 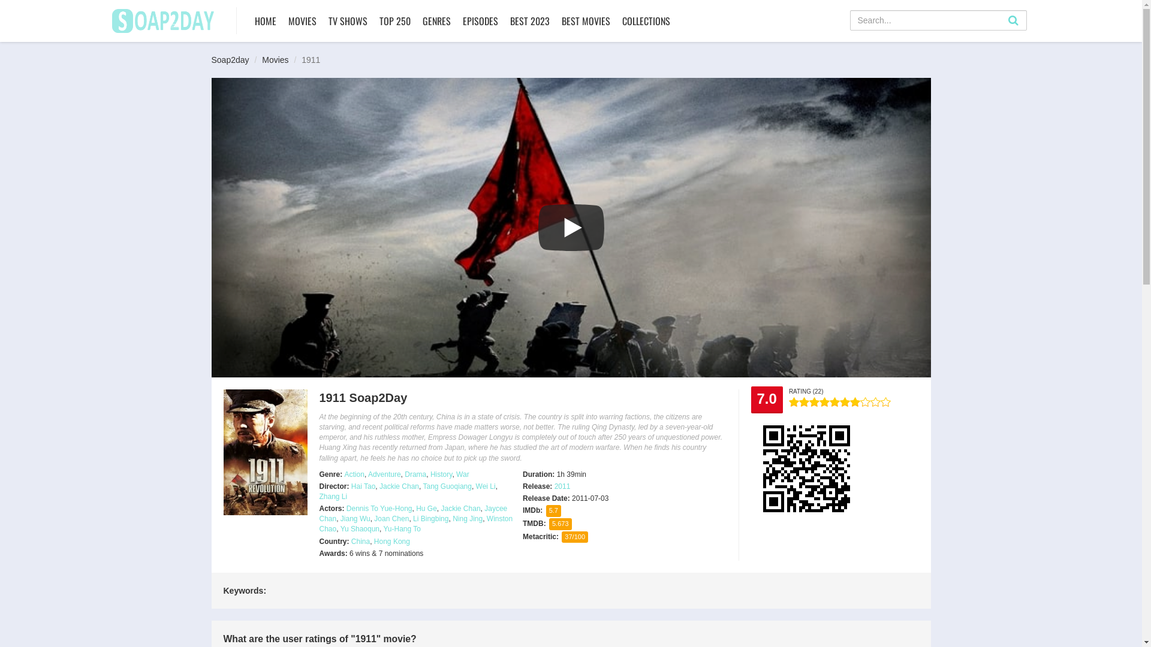 I want to click on COLLECTIONS, so click(x=646, y=21).